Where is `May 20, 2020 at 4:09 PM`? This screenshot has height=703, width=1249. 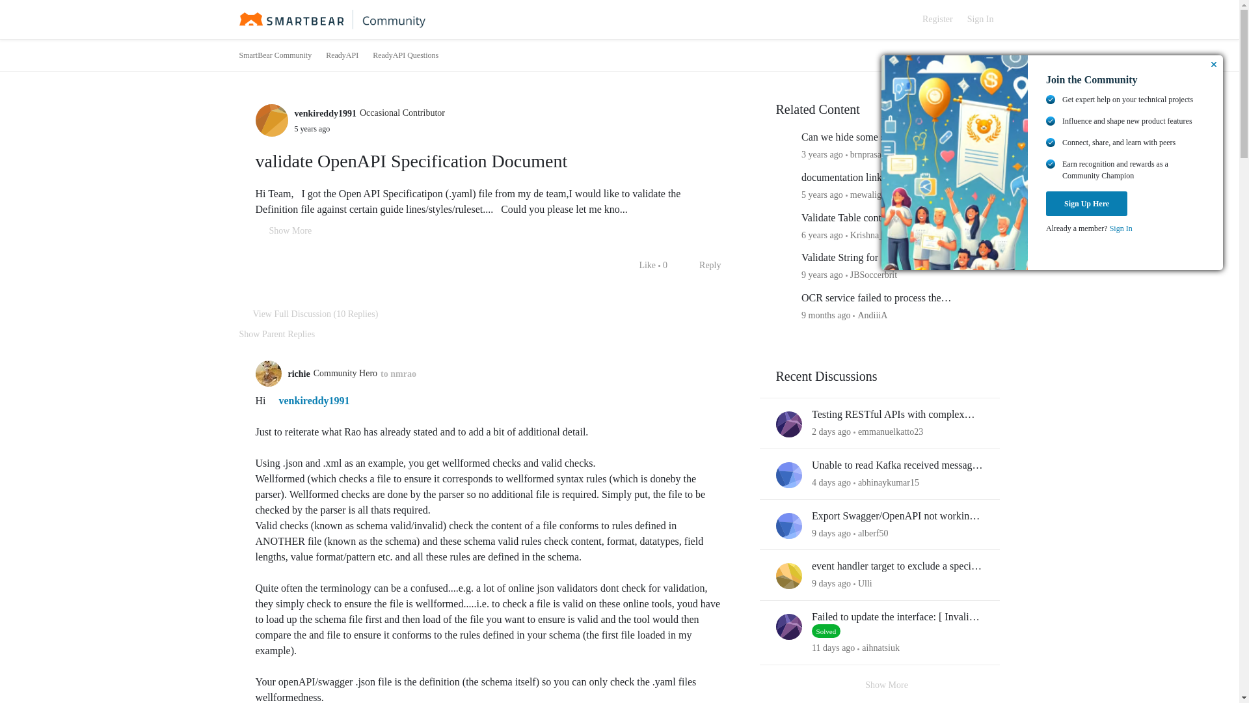
May 20, 2020 at 4:09 PM is located at coordinates (822, 194).